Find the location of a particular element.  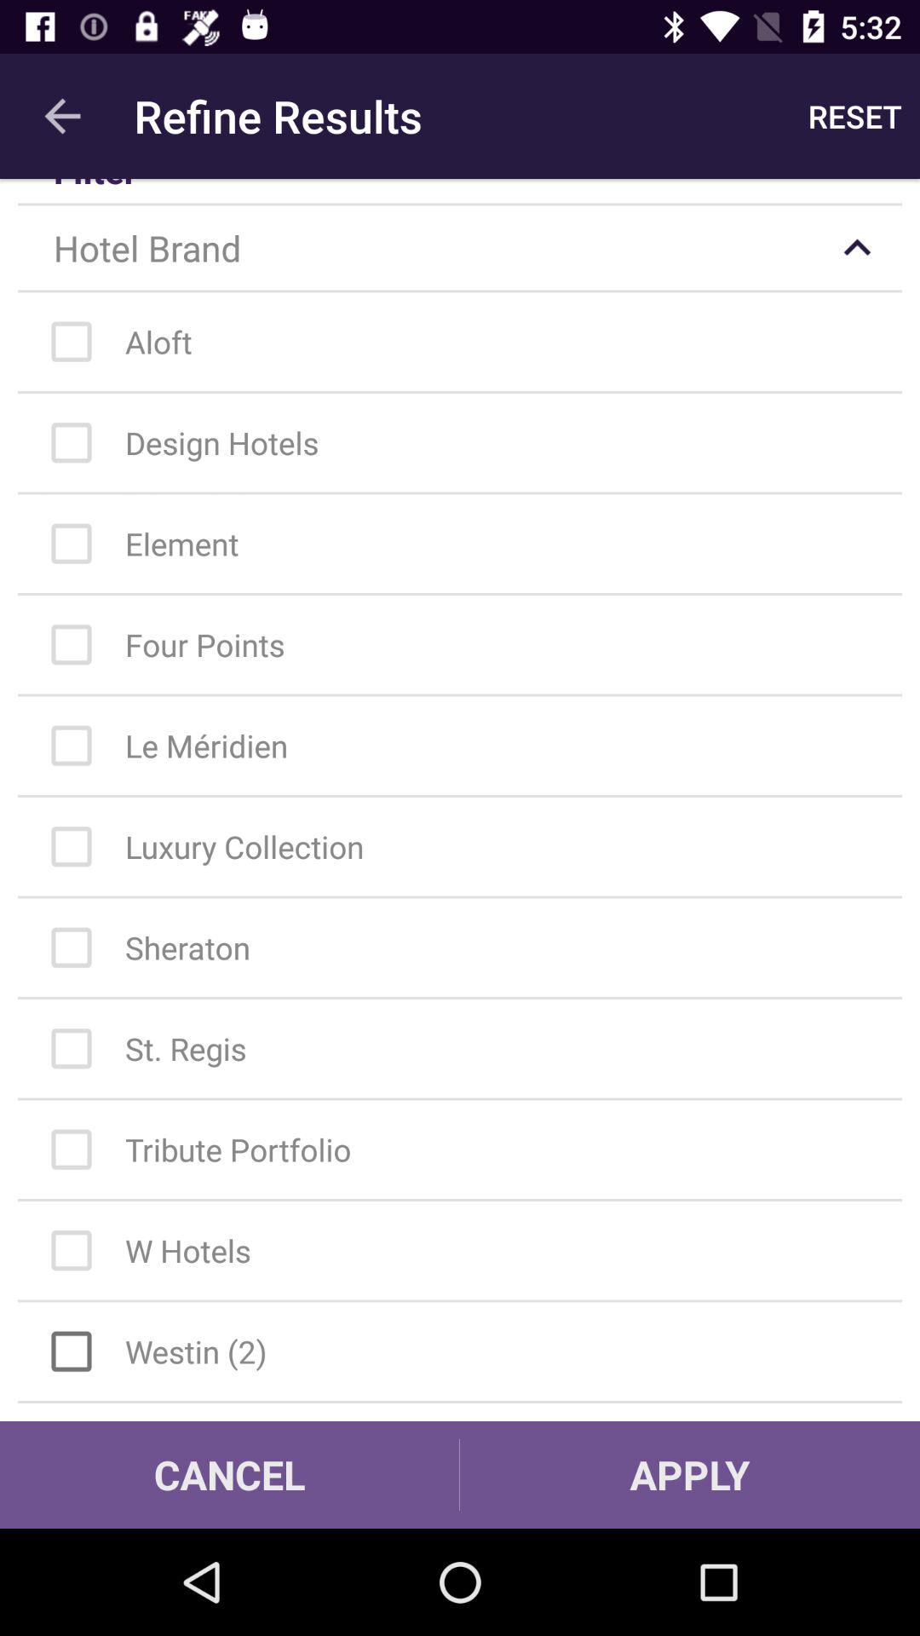

select design hotels is located at coordinates (469, 443).